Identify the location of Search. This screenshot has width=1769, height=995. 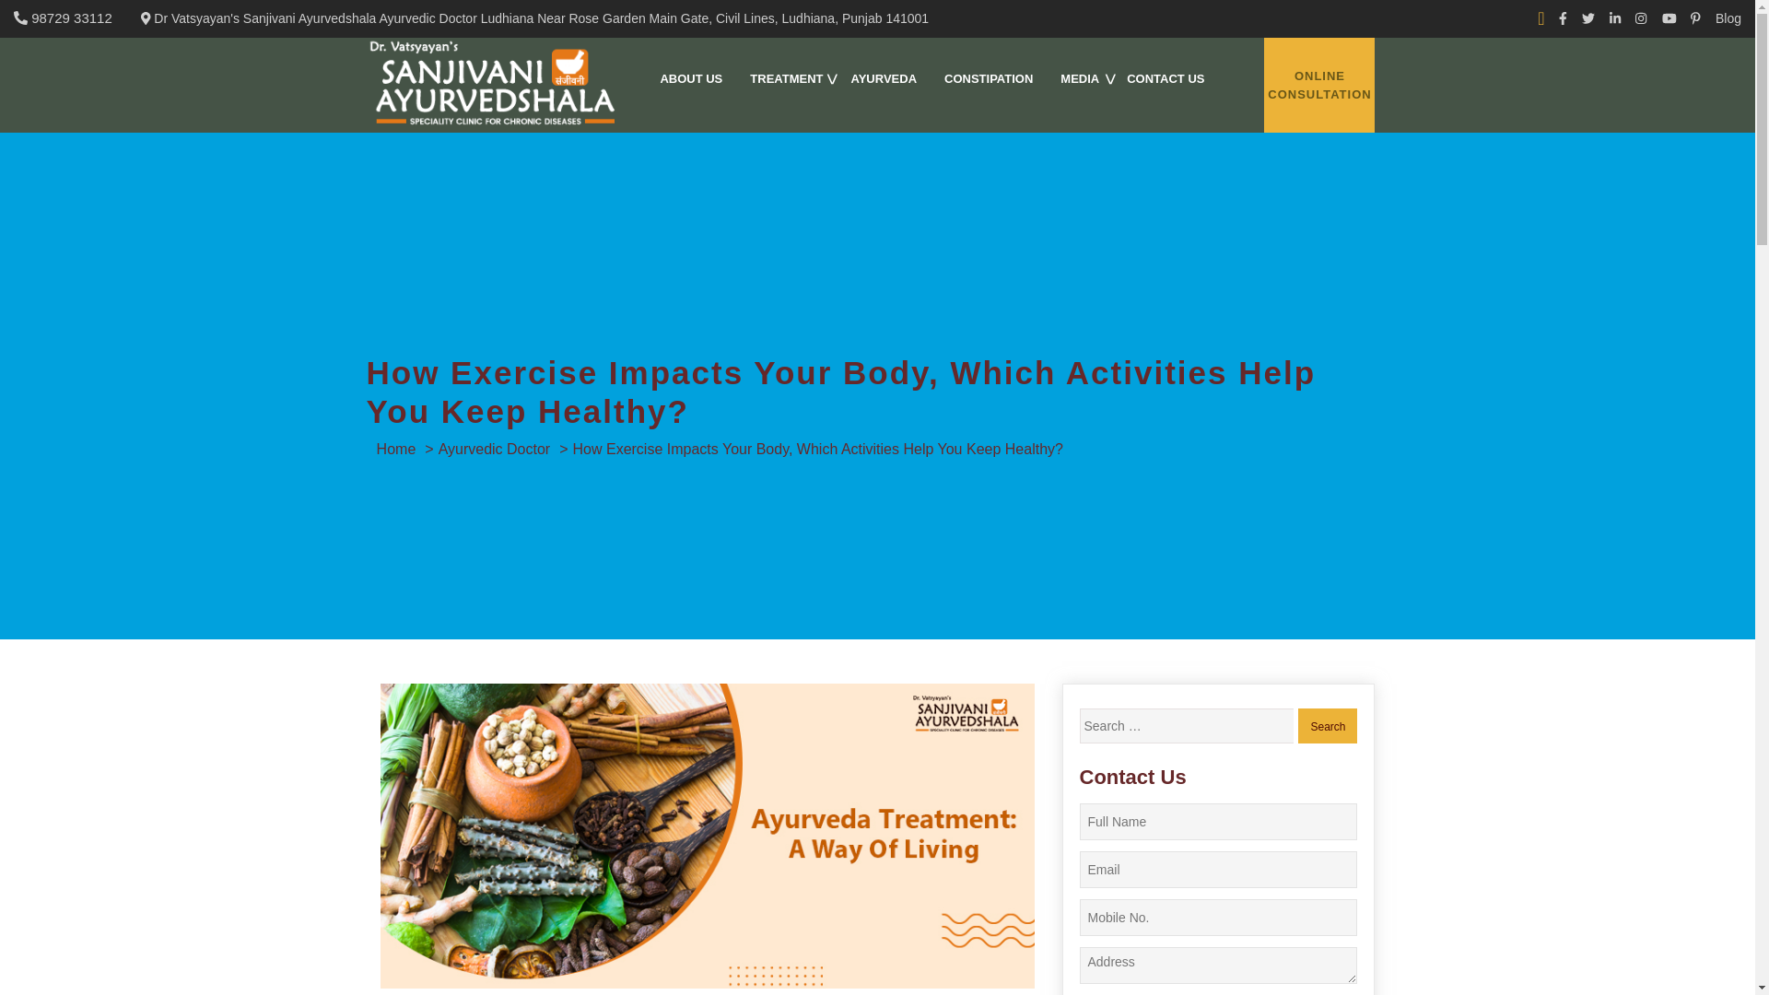
(1327, 725).